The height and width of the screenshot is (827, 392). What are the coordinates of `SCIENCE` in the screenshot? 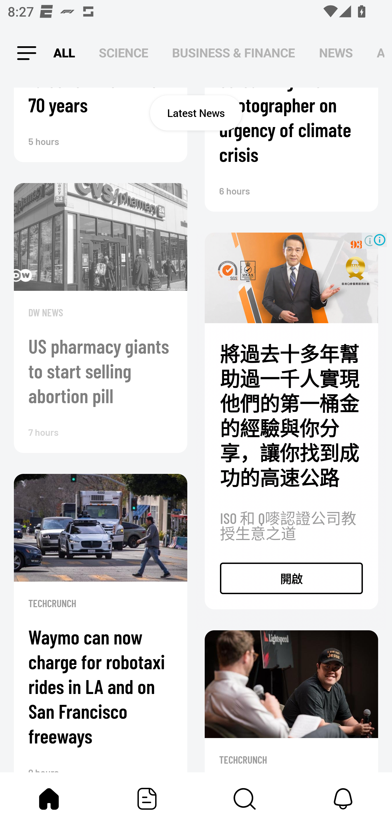 It's located at (123, 53).